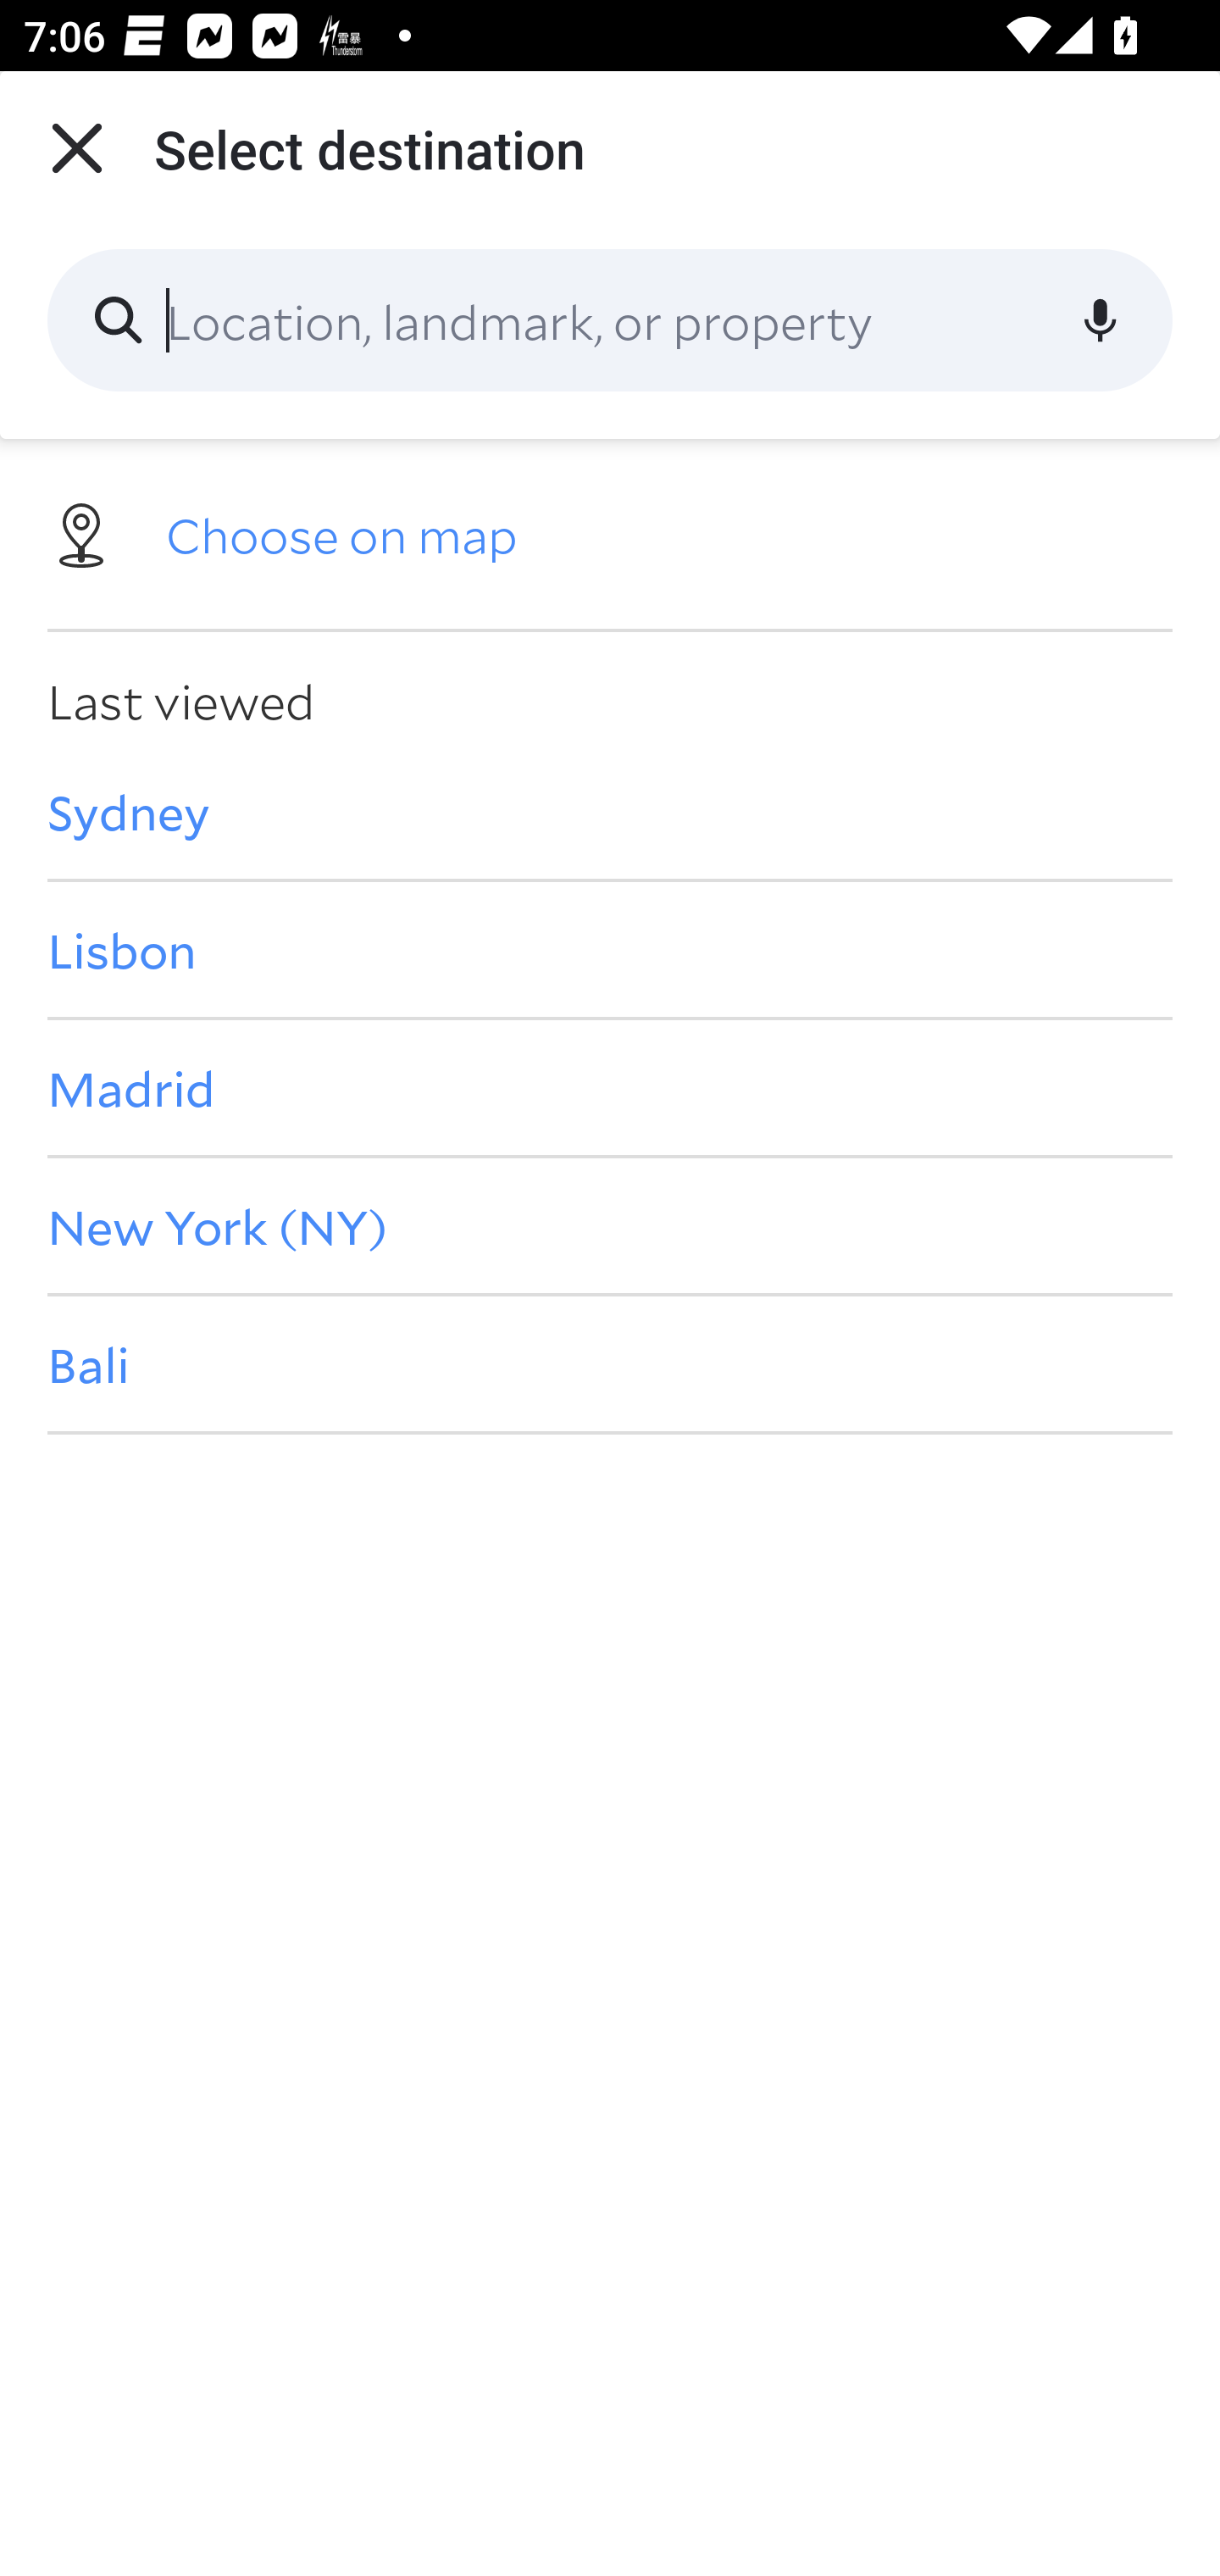 The image size is (1220, 2576). What do you see at coordinates (610, 811) in the screenshot?
I see `Sydney` at bounding box center [610, 811].